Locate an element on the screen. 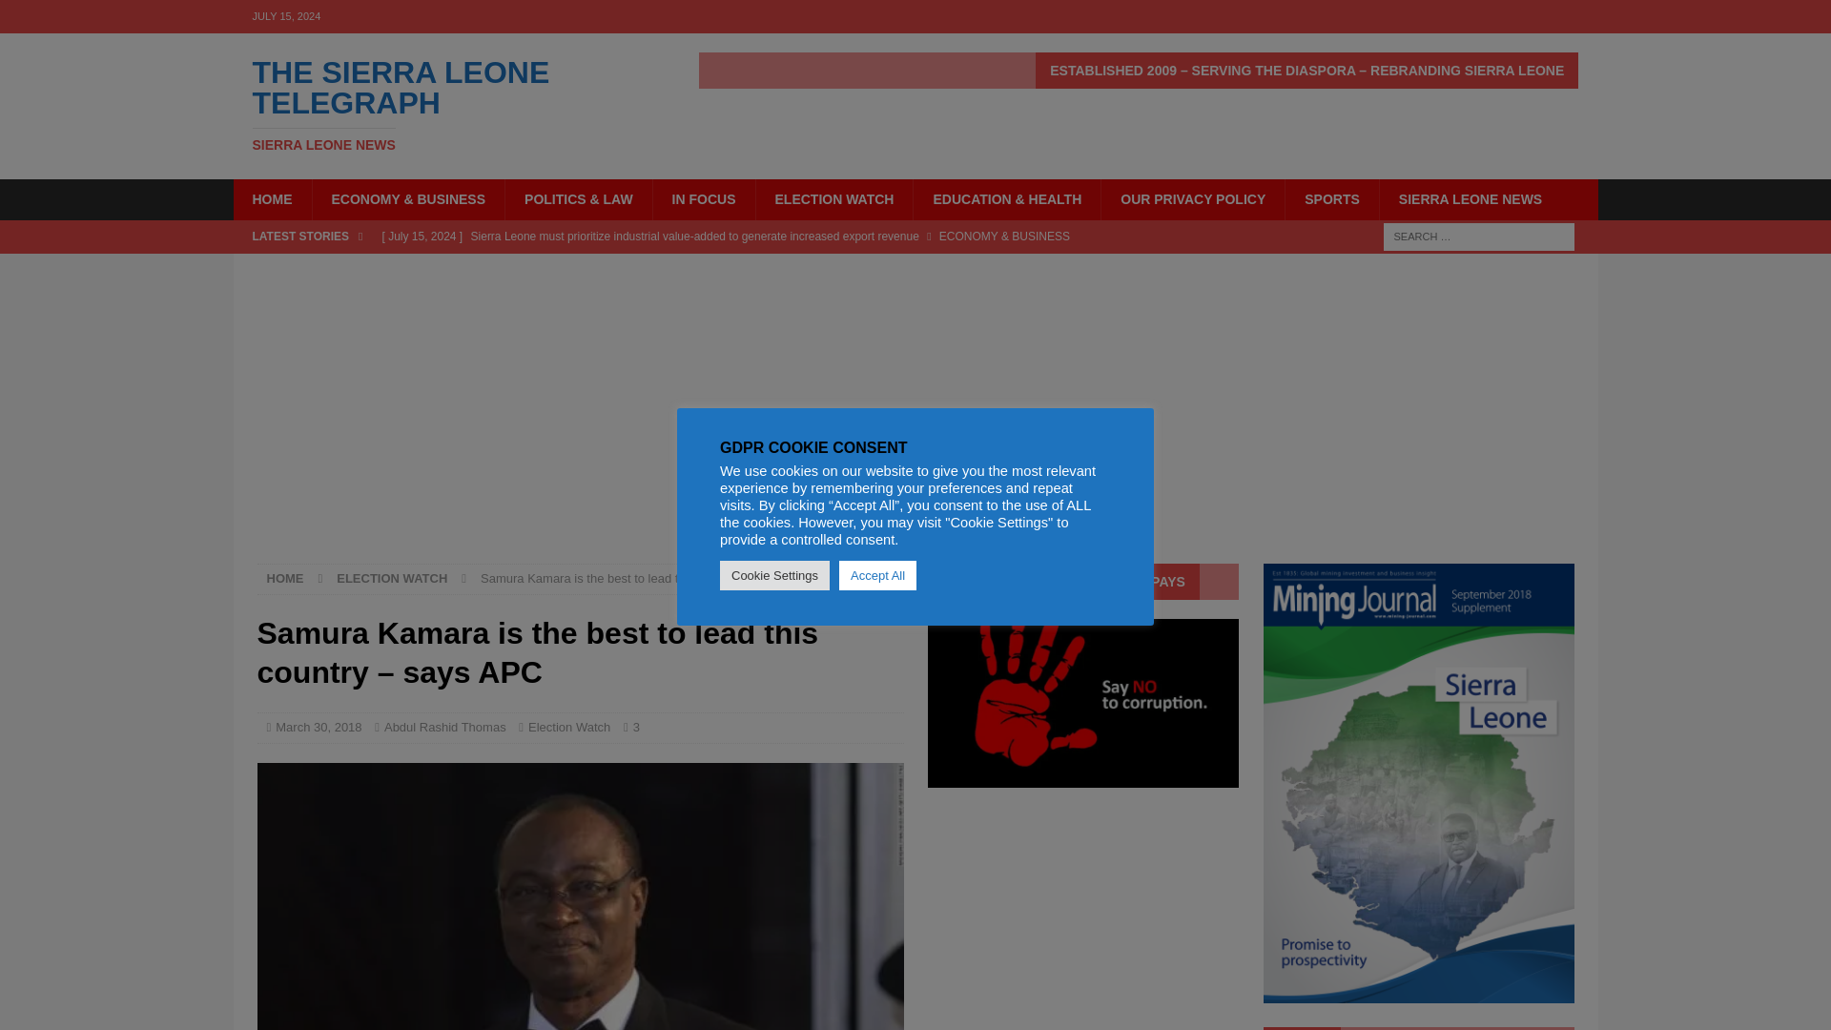 This screenshot has height=1030, width=1831. IN FOCUS is located at coordinates (568, 727).